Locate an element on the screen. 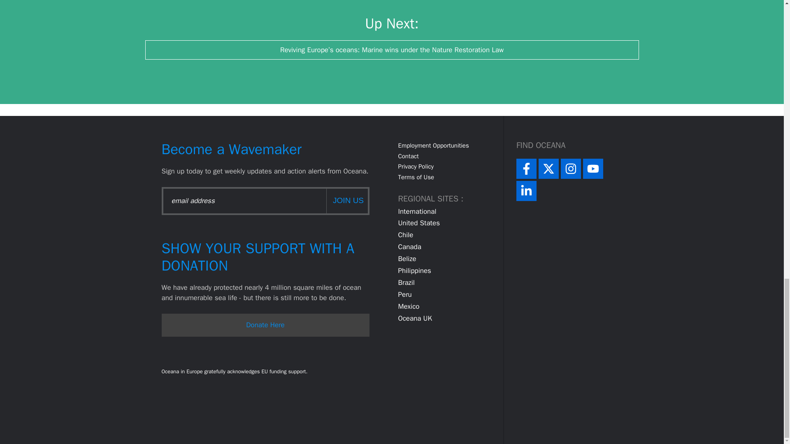  JOIN US is located at coordinates (347, 201).